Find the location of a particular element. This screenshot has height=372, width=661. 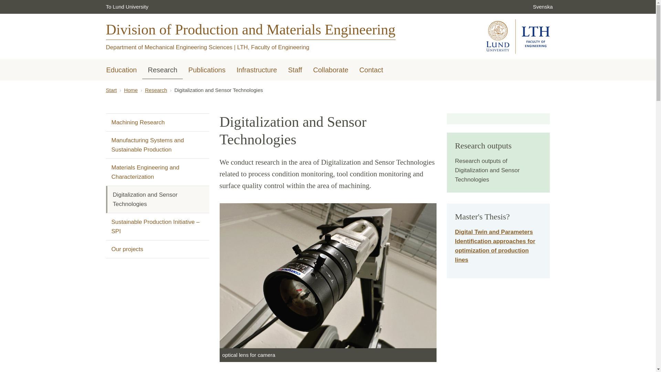

Contact is located at coordinates (371, 70).